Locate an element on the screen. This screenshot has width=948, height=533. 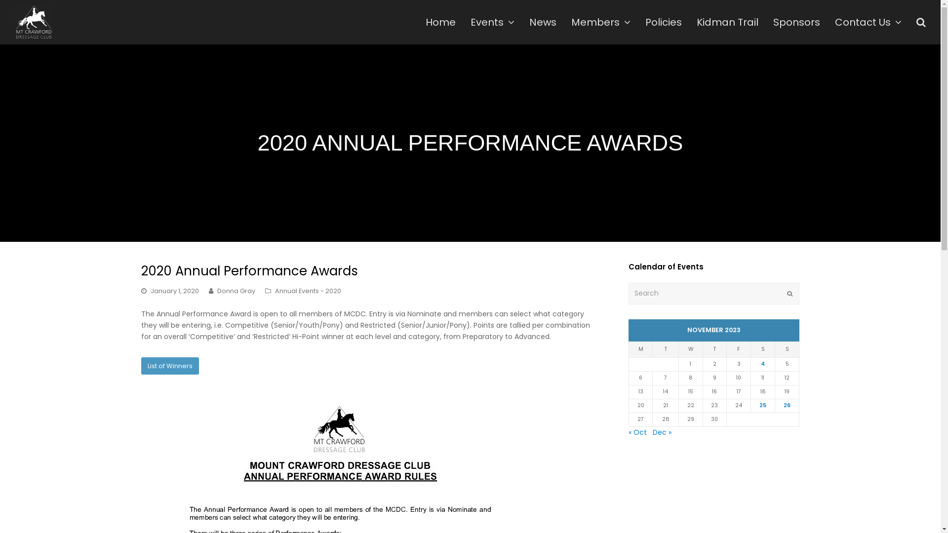
News is located at coordinates (543, 22).